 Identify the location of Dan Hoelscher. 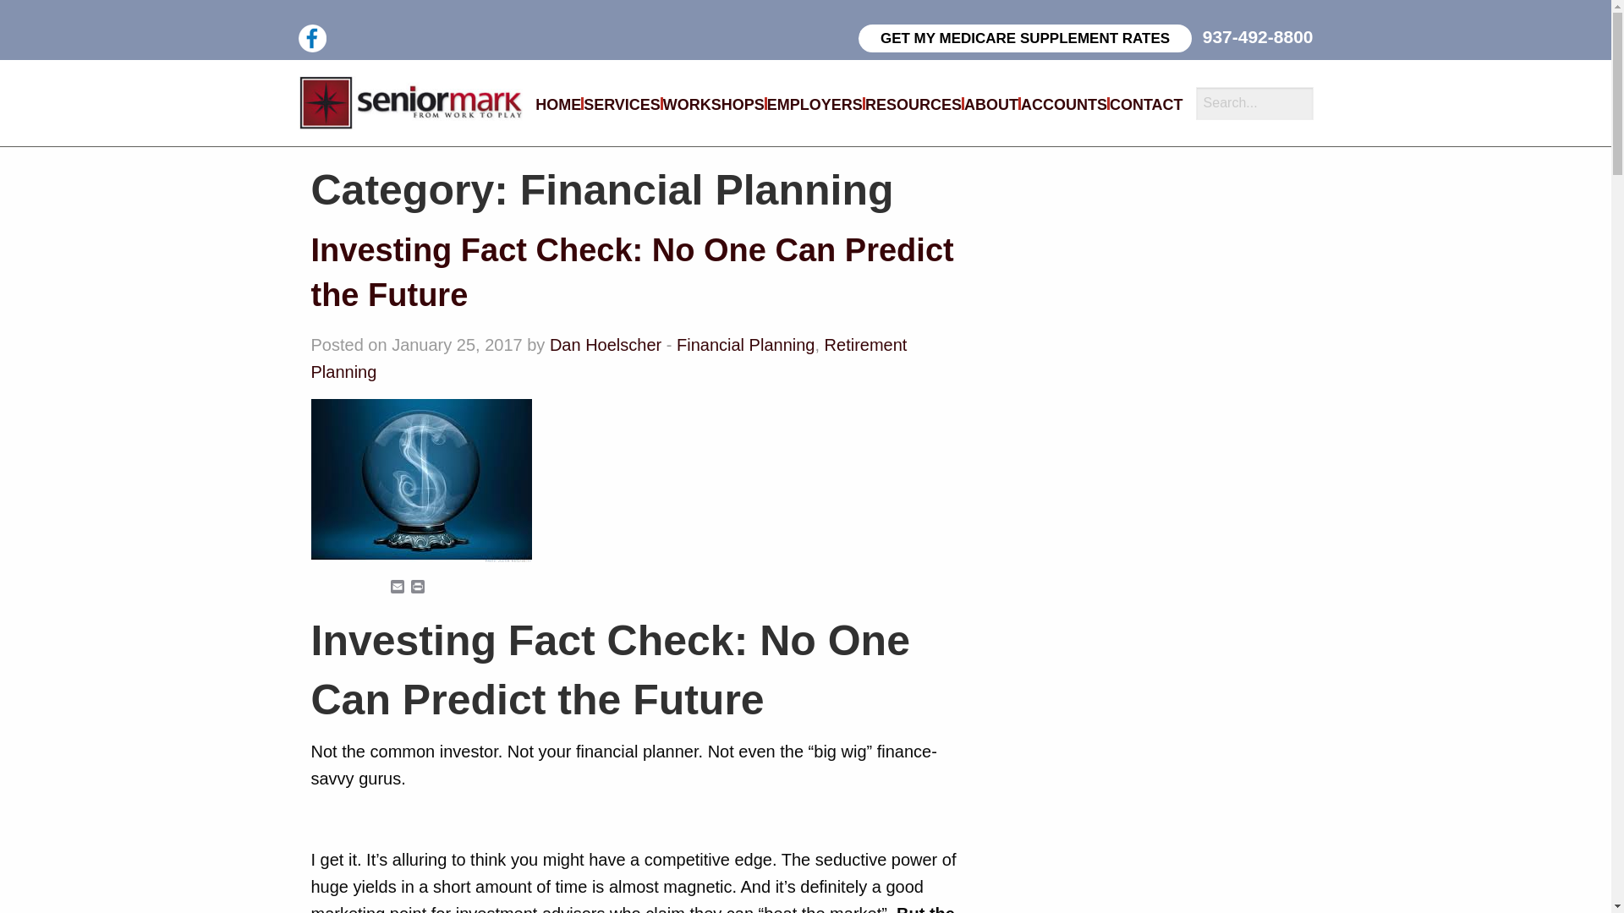
(606, 345).